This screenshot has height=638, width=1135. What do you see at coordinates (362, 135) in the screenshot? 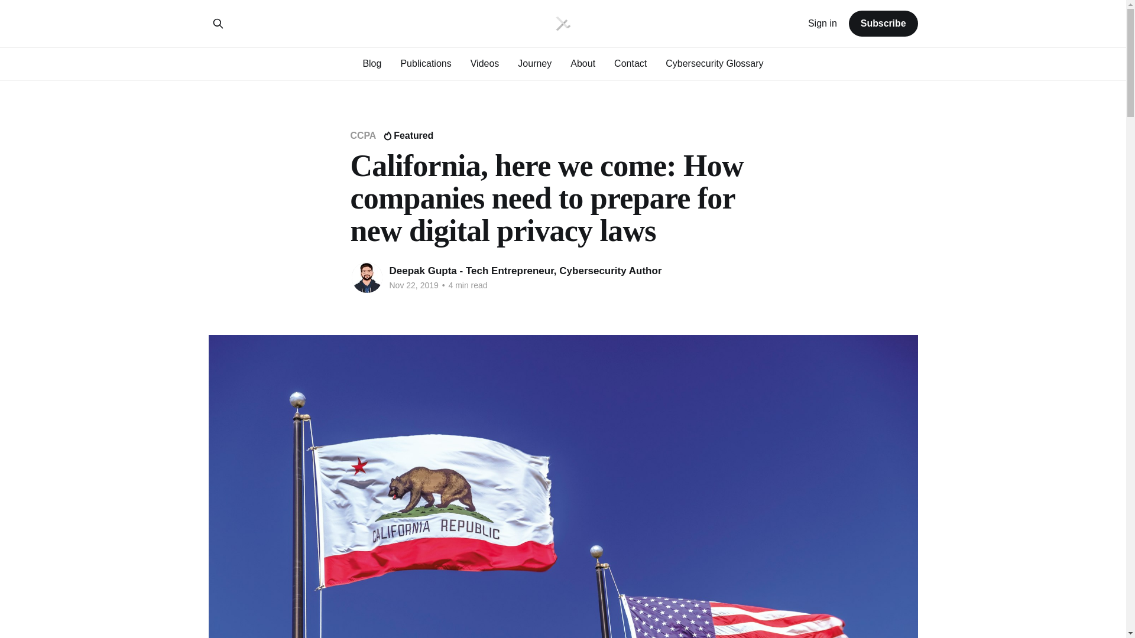
I see `CCPA` at bounding box center [362, 135].